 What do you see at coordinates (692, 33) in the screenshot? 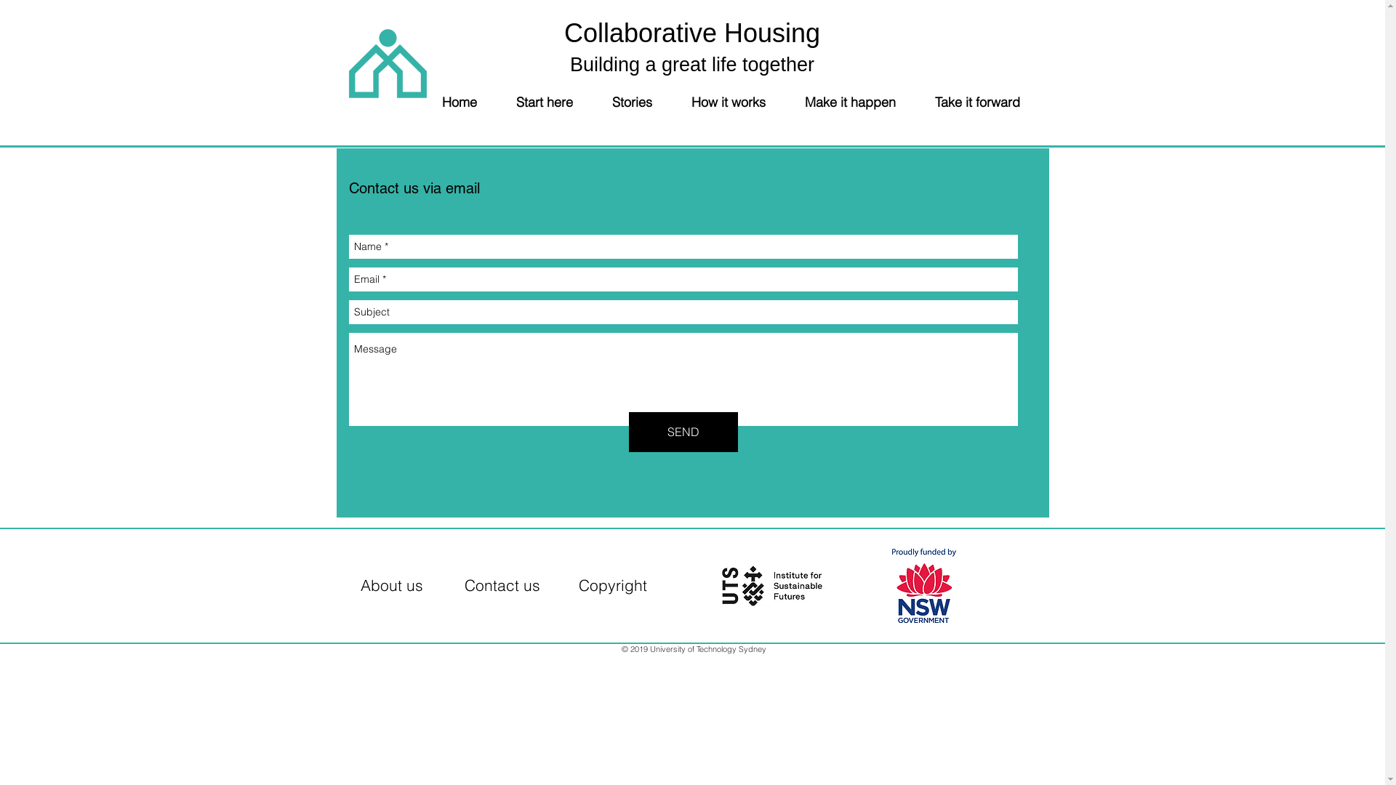
I see `Collaborative Housing` at bounding box center [692, 33].